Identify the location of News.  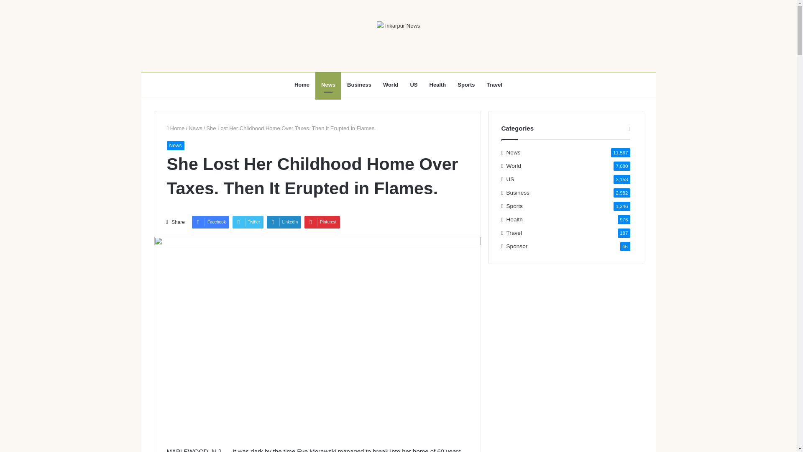
(195, 128).